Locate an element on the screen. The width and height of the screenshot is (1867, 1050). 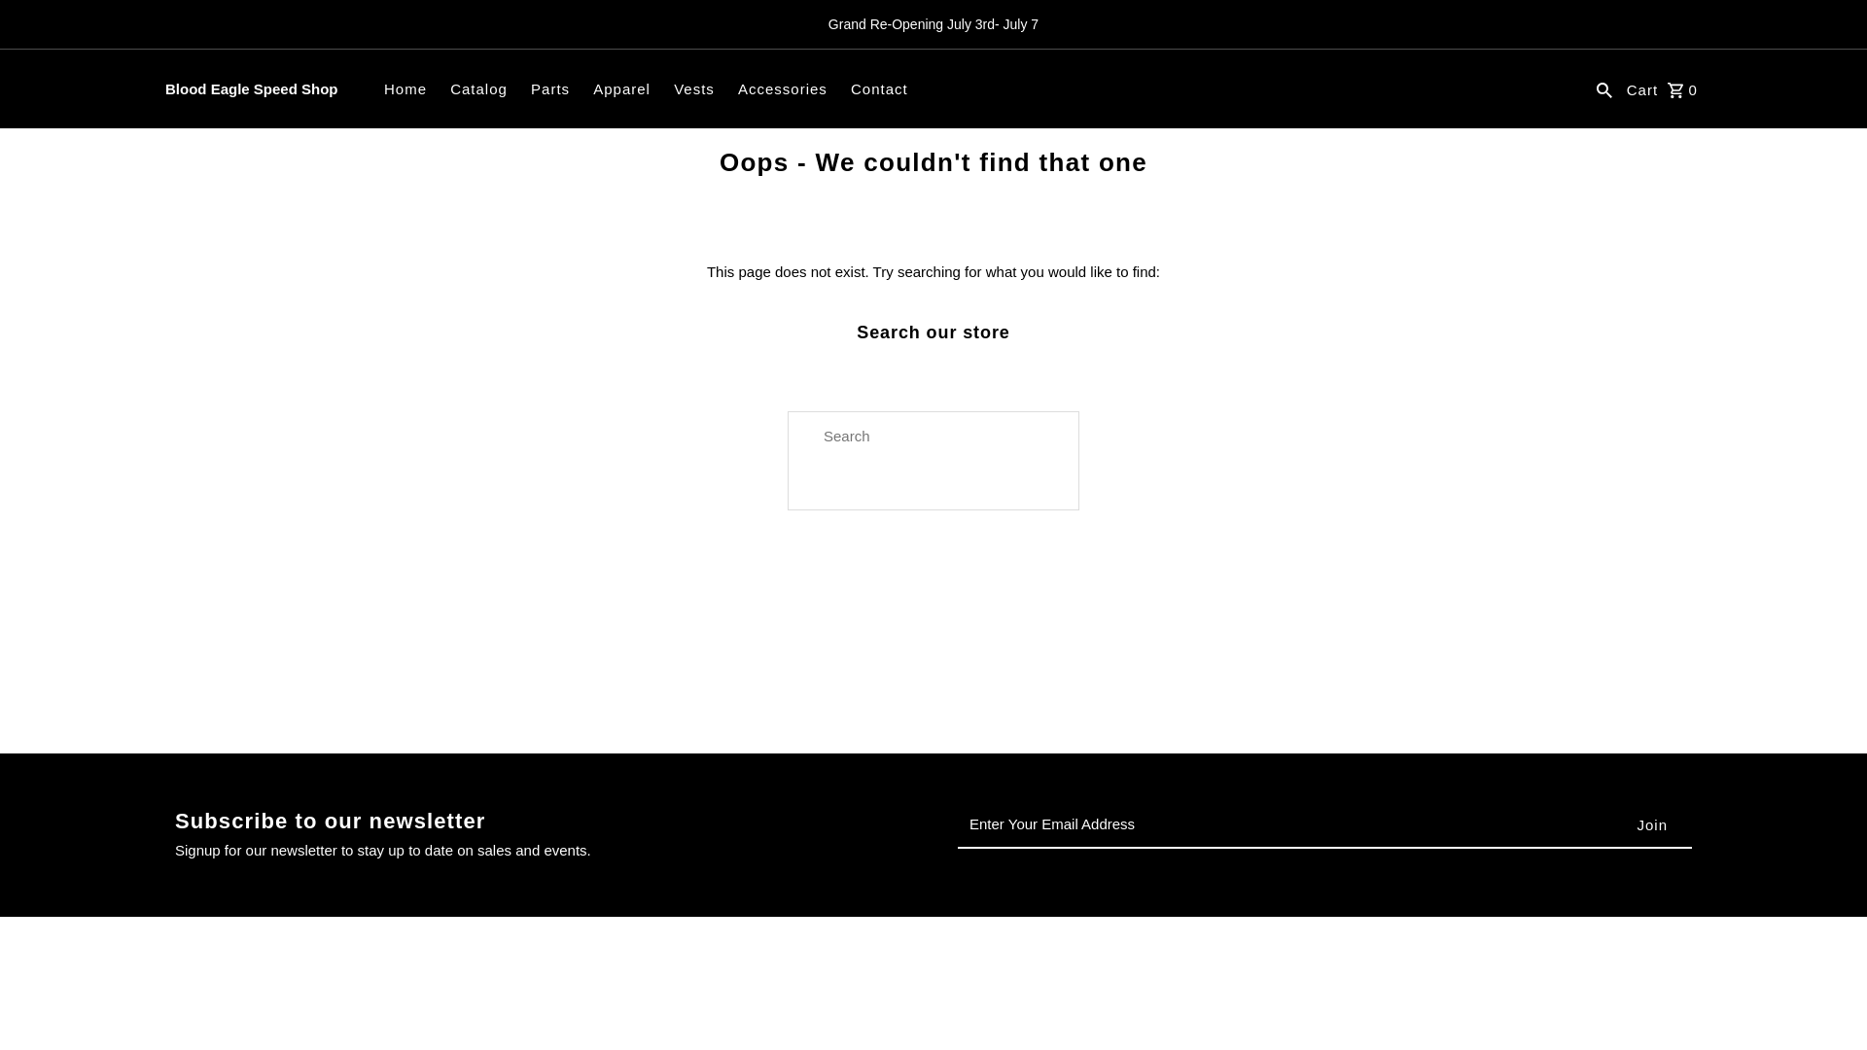
Accessories is located at coordinates (782, 89).